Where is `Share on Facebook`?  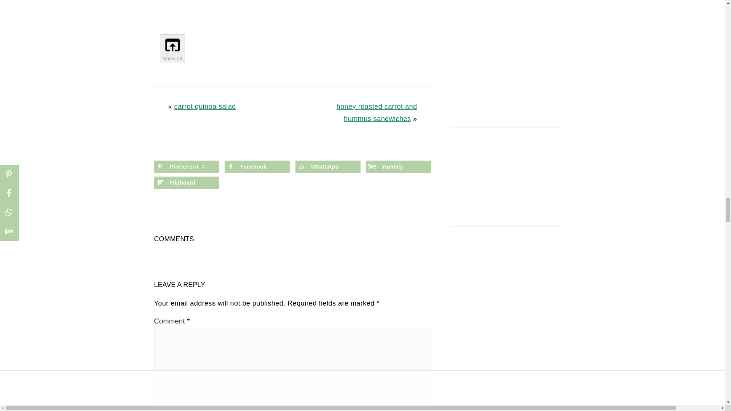 Share on Facebook is located at coordinates (257, 167).